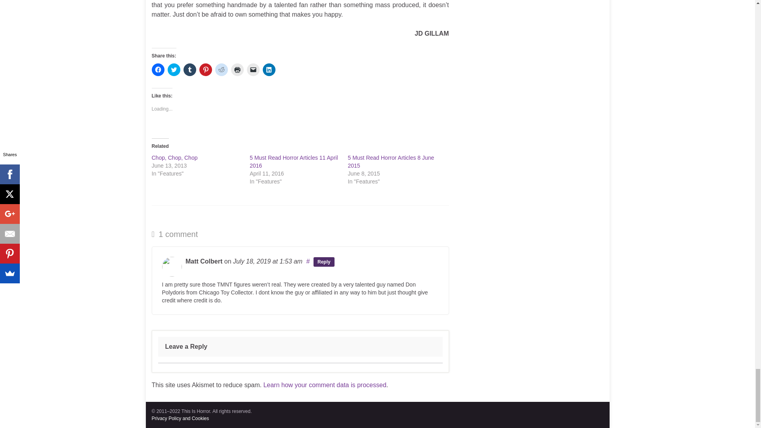  Describe the element at coordinates (205, 70) in the screenshot. I see `Click to share on Pinterest` at that location.